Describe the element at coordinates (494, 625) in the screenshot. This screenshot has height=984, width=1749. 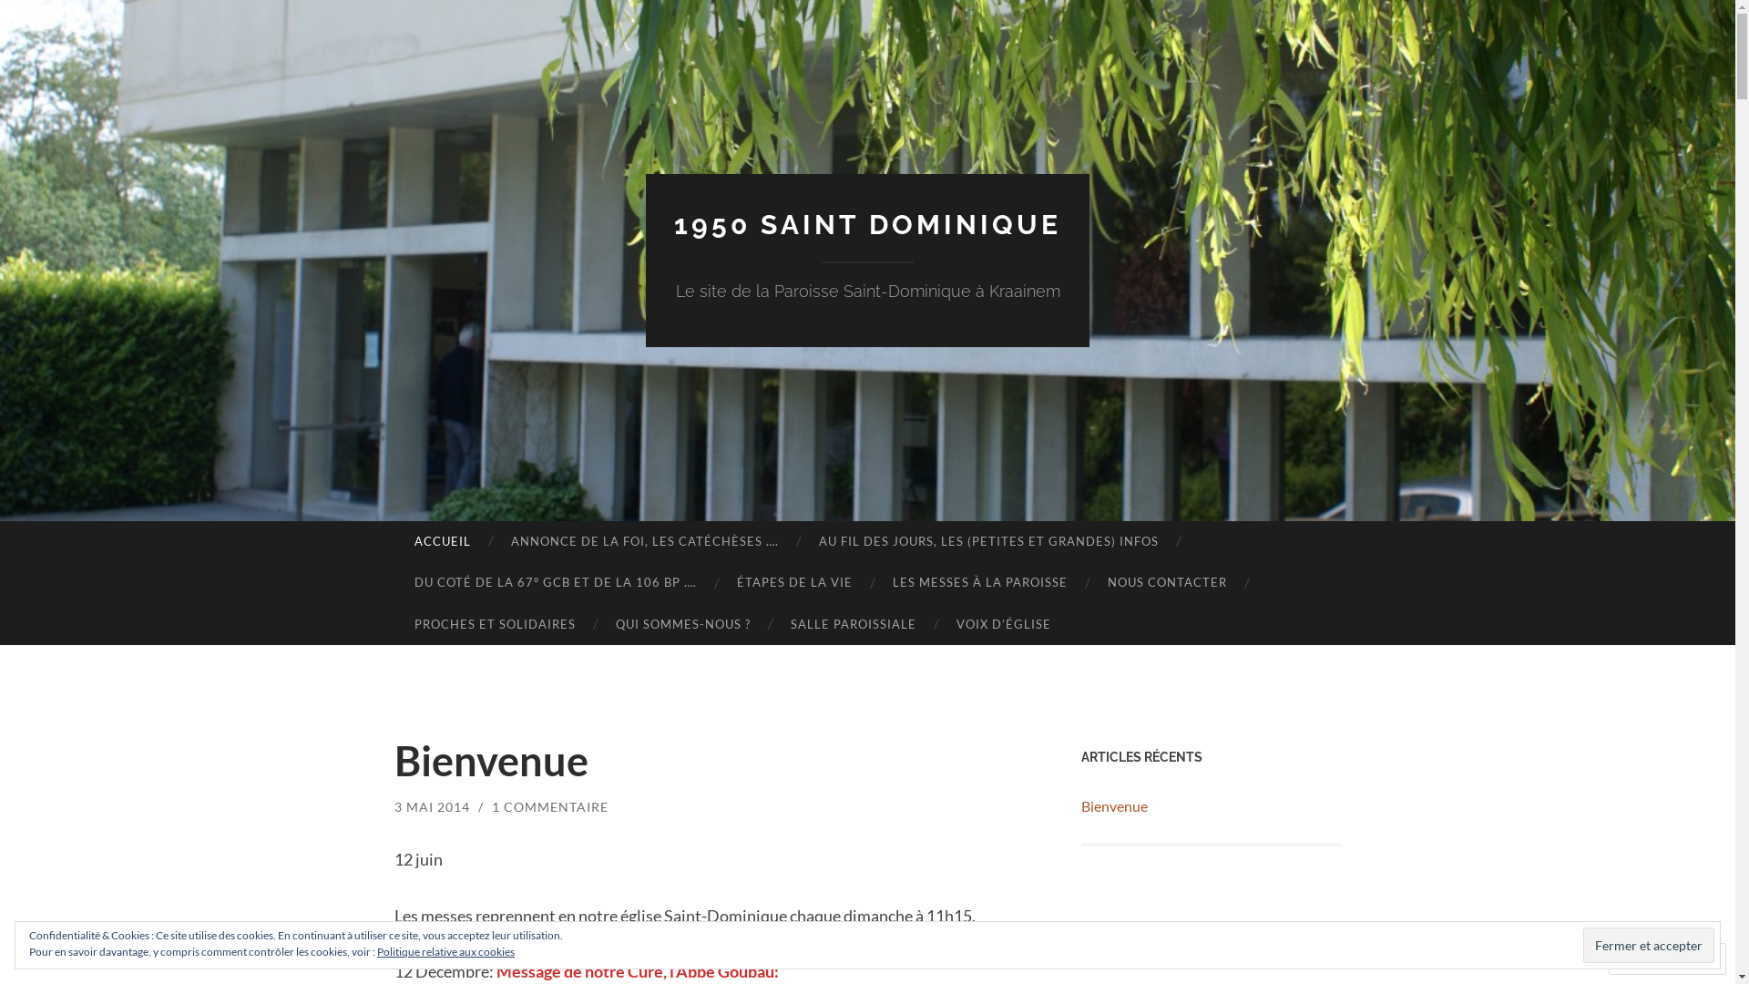
I see `PROCHES ET SOLIDAIRES` at that location.